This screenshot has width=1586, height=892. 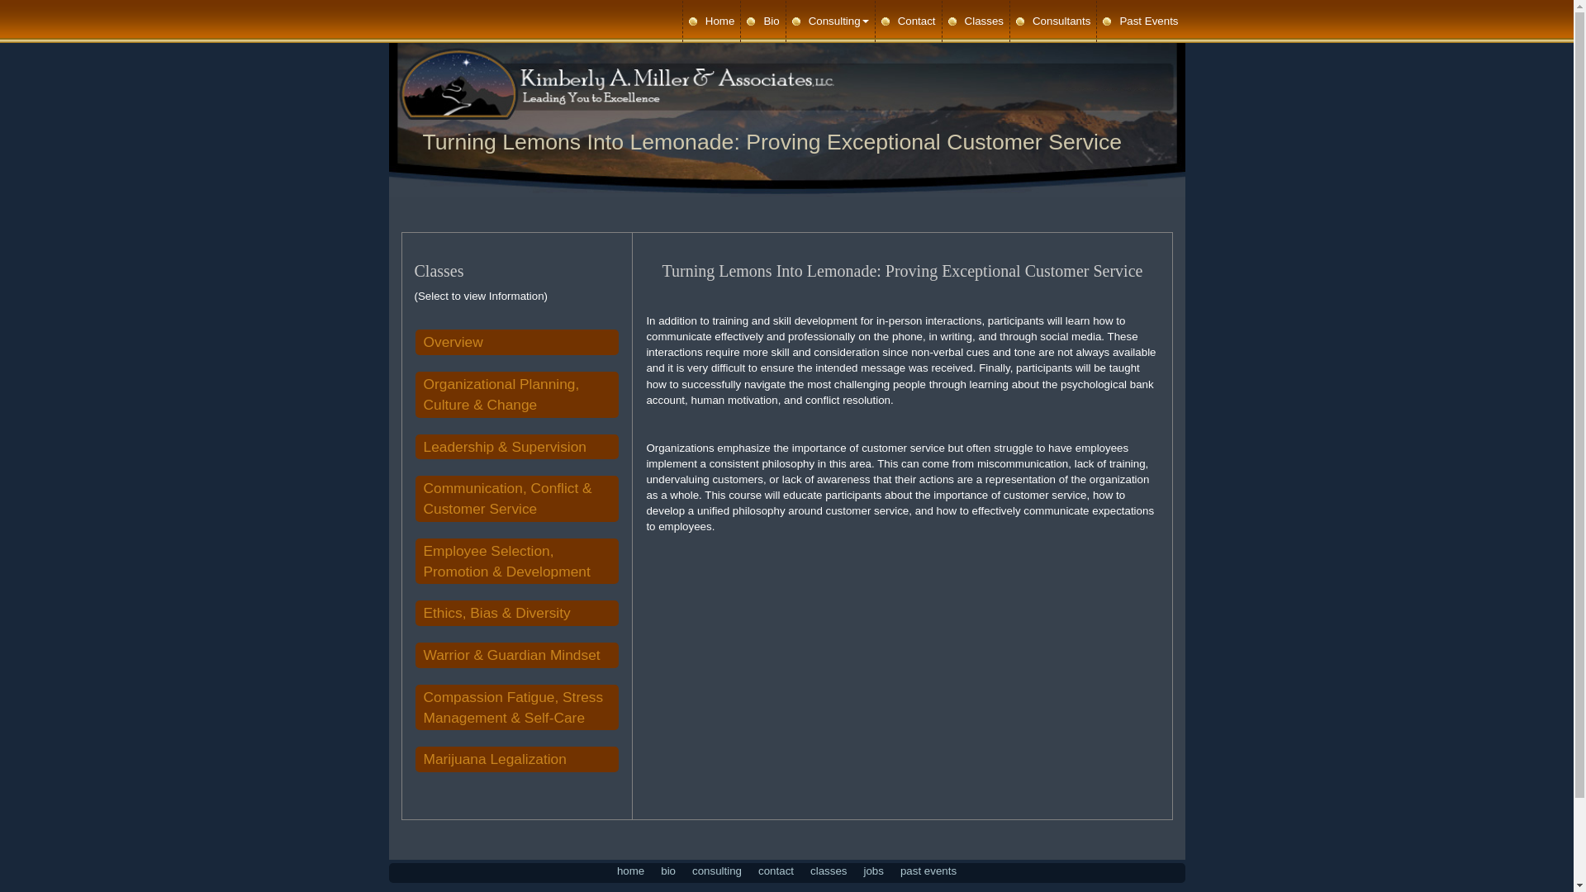 I want to click on Home, so click(x=712, y=21).